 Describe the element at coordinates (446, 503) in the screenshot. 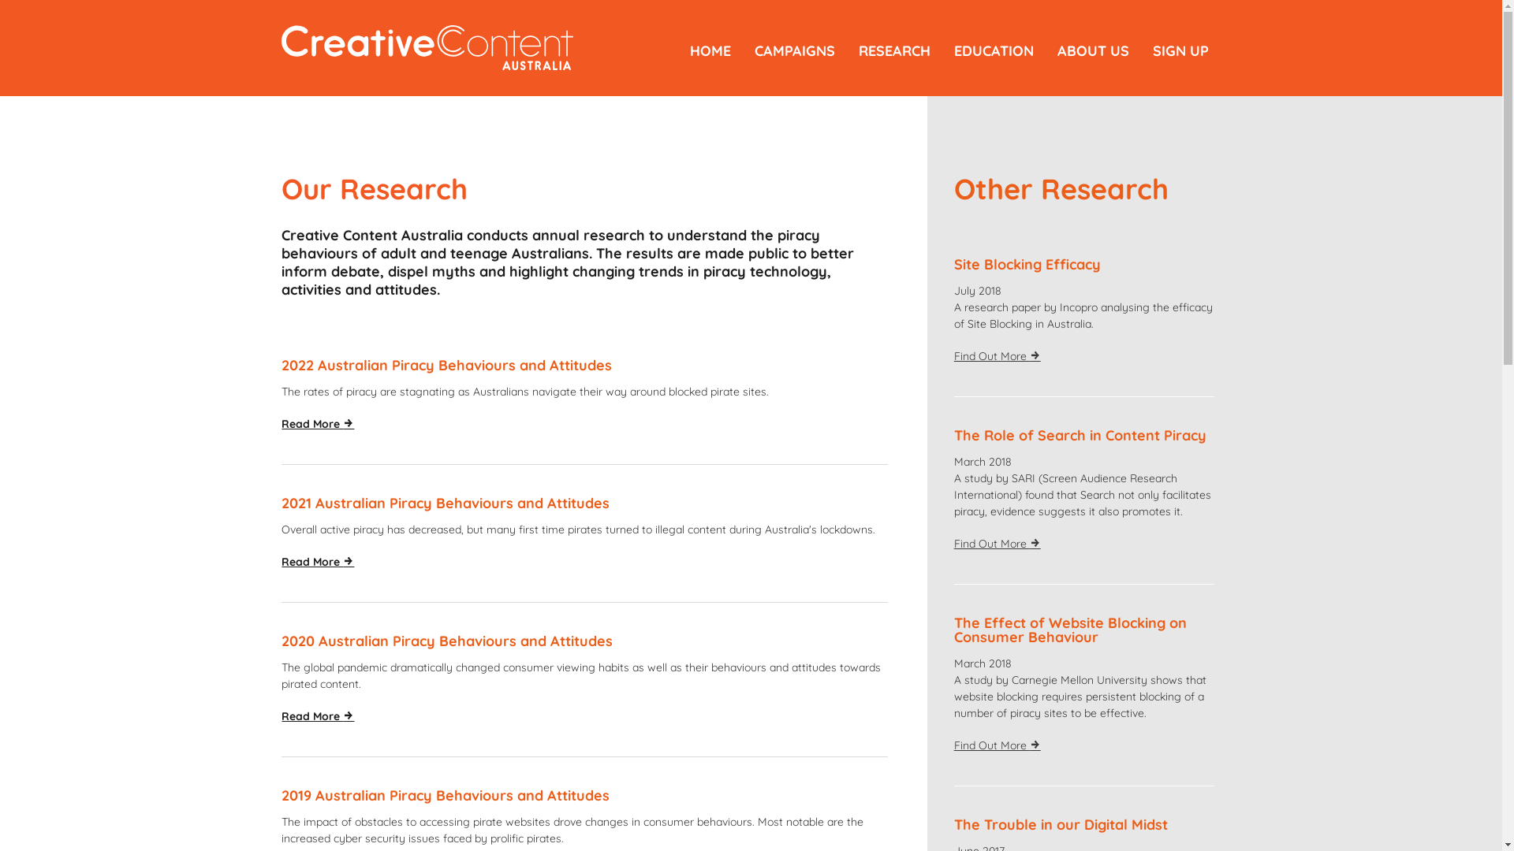

I see `2021 Australian Piracy Behaviours and Attitudes` at that location.